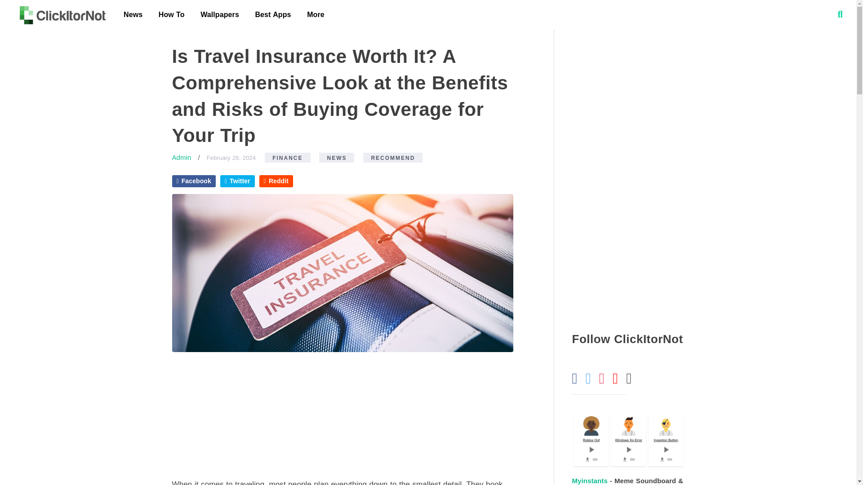 The image size is (863, 485). I want to click on How To, so click(172, 14).